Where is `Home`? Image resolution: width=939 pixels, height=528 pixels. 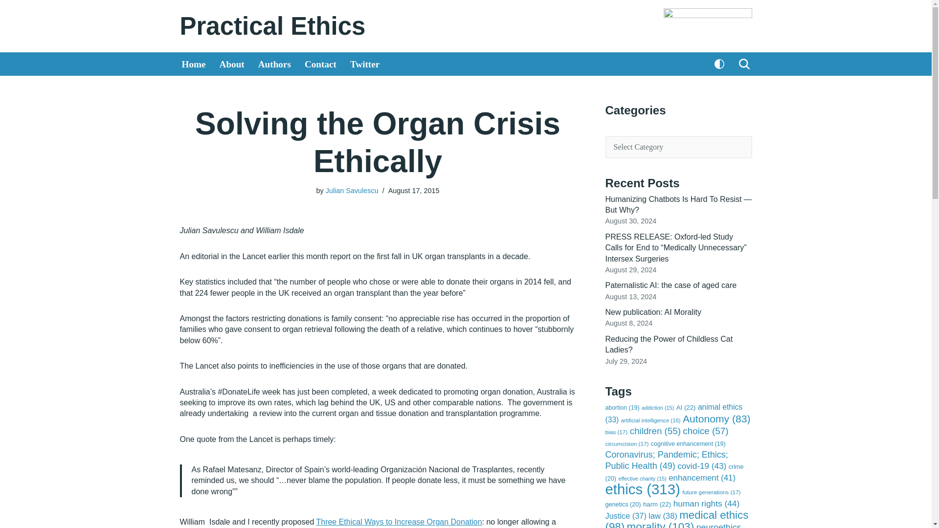 Home is located at coordinates (194, 64).